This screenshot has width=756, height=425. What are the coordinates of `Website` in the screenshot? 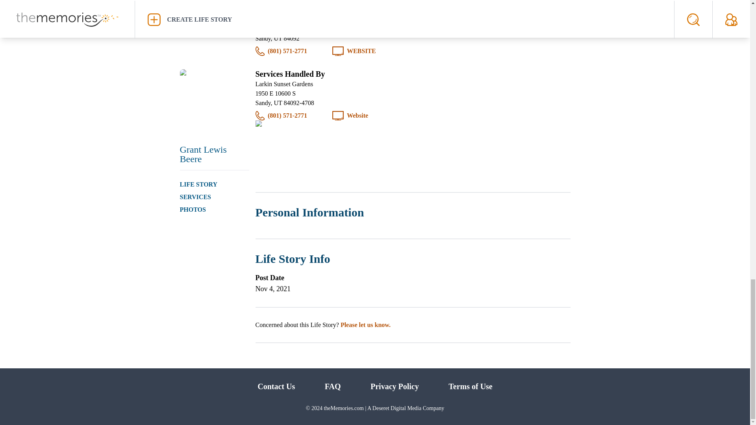 It's located at (358, 115).